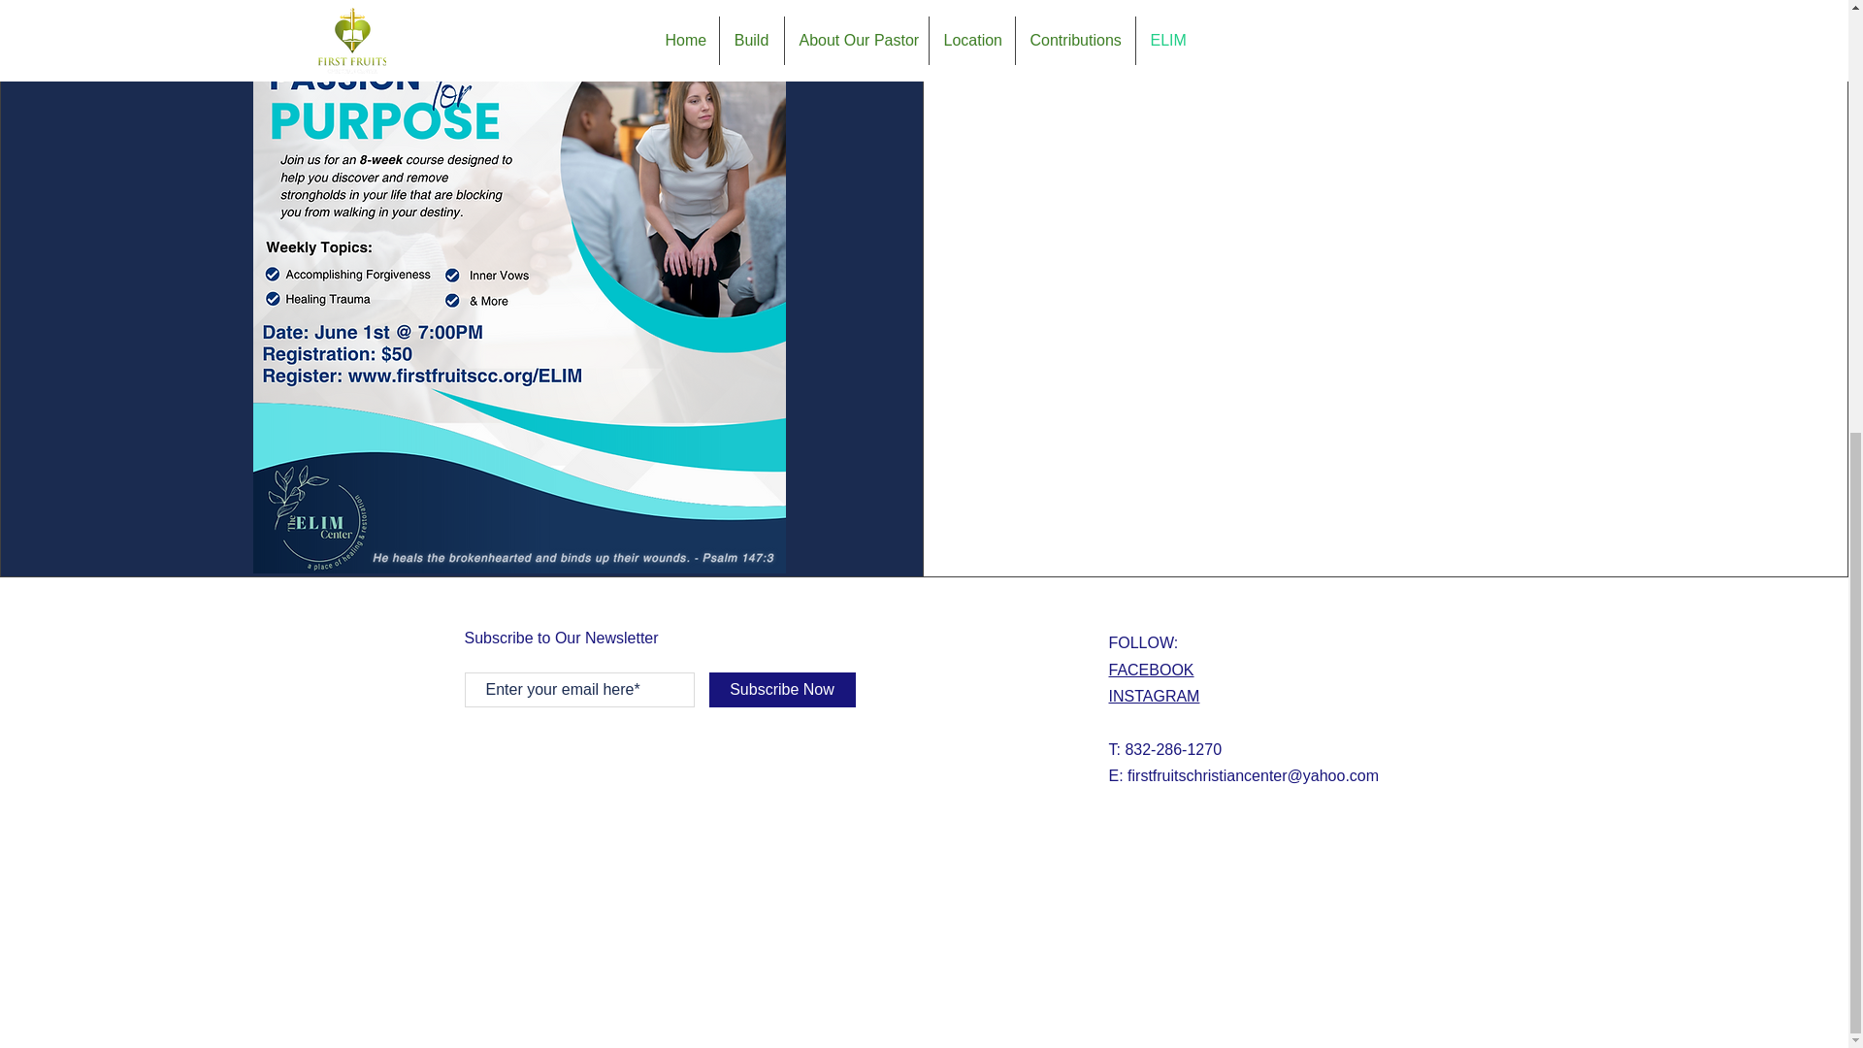 This screenshot has height=1048, width=1863. Describe the element at coordinates (781, 690) in the screenshot. I see `Subscribe Now` at that location.